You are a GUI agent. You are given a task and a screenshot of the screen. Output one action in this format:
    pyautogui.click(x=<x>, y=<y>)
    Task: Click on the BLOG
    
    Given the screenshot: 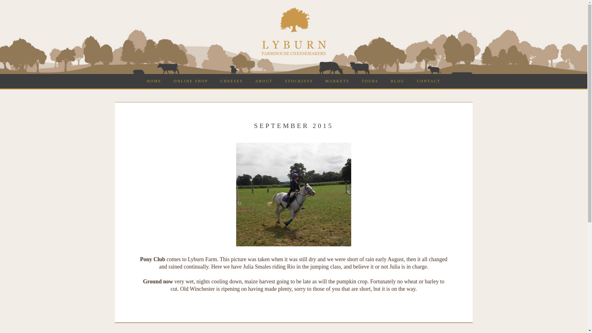 What is the action you would take?
    pyautogui.click(x=397, y=81)
    